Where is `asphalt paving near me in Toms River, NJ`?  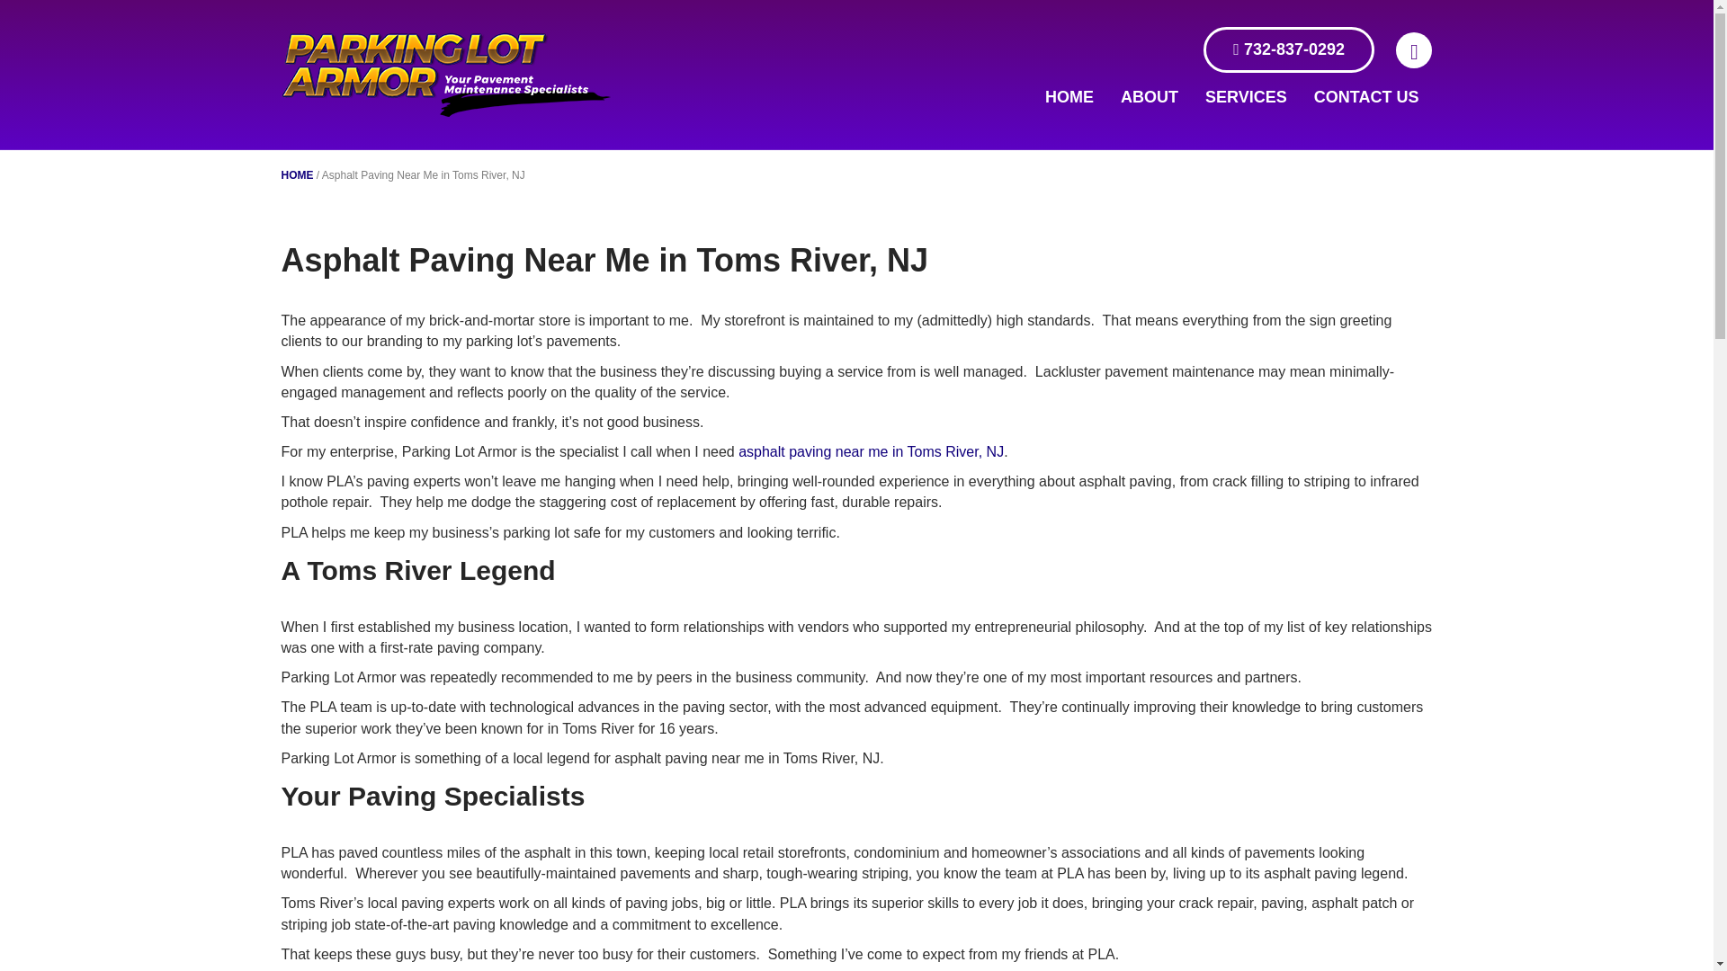 asphalt paving near me in Toms River, NJ is located at coordinates (871, 451).